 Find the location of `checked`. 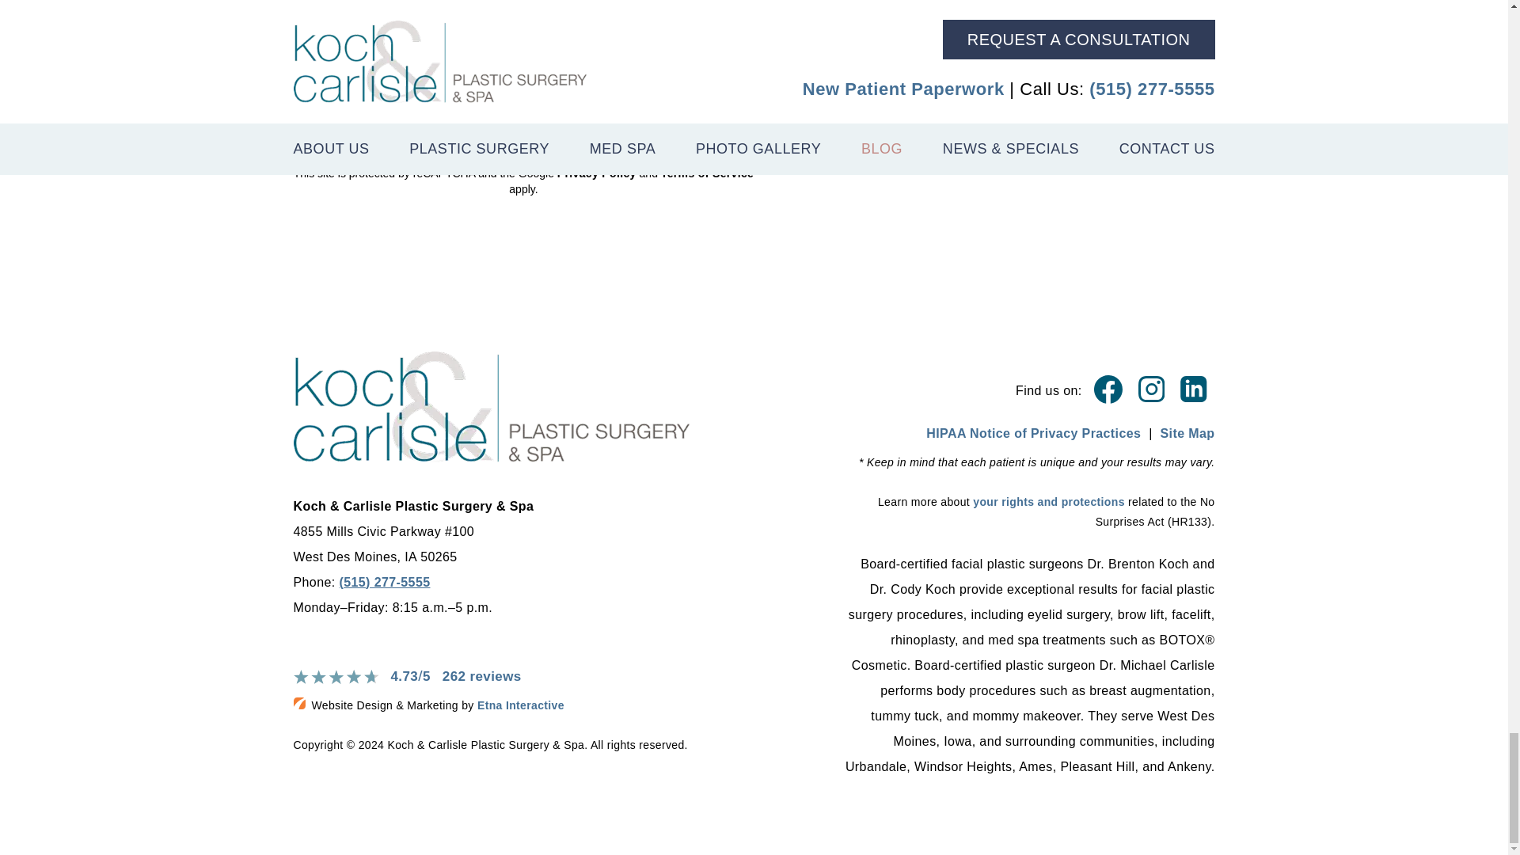

checked is located at coordinates (301, 66).